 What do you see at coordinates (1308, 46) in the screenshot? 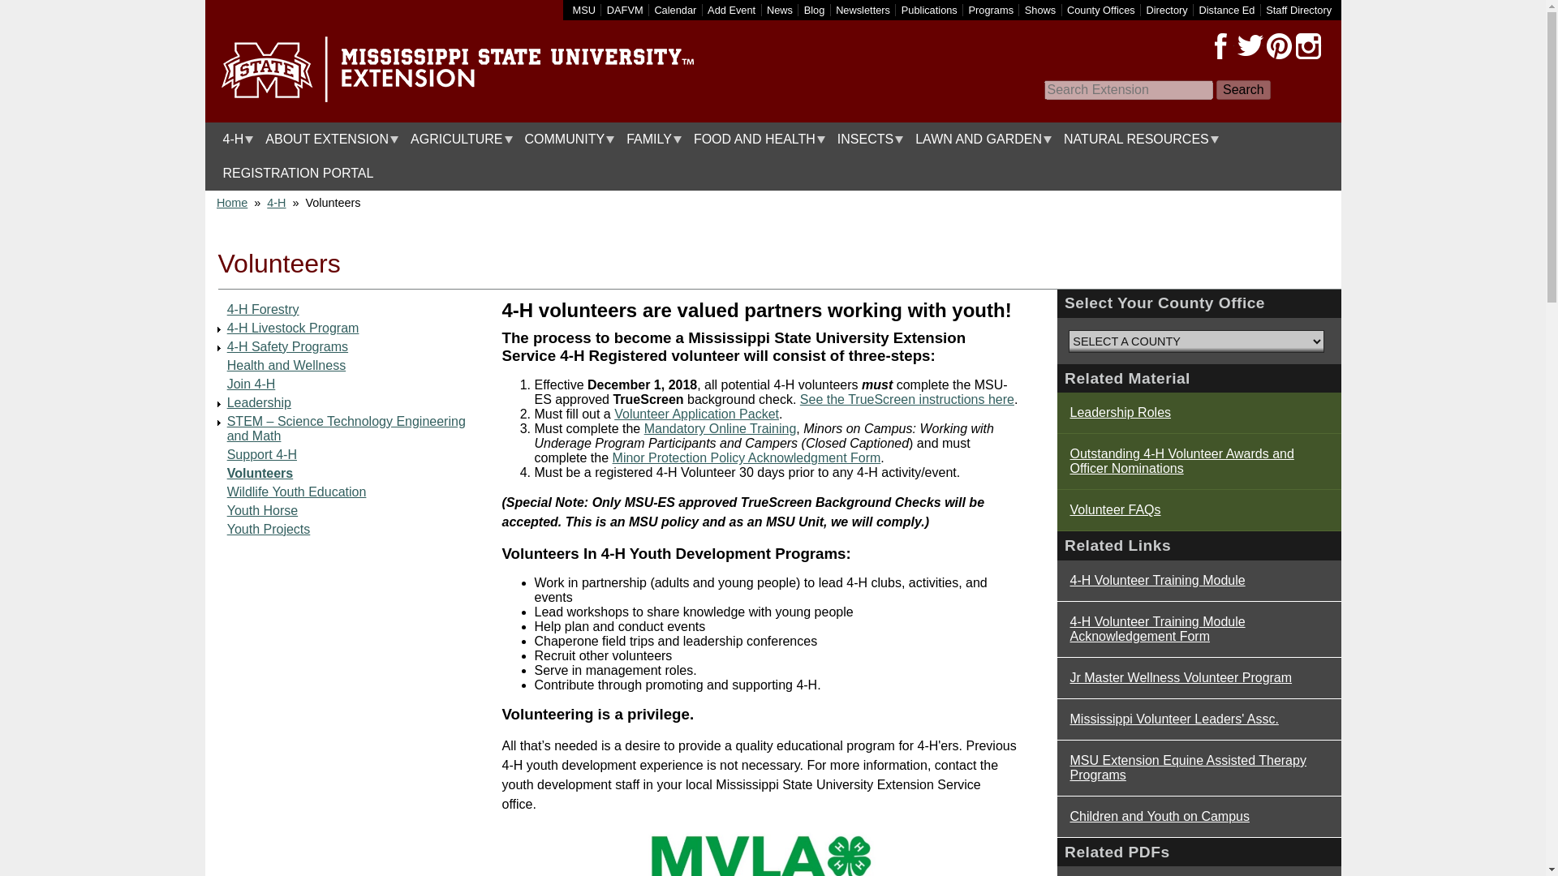
I see `Instagram` at bounding box center [1308, 46].